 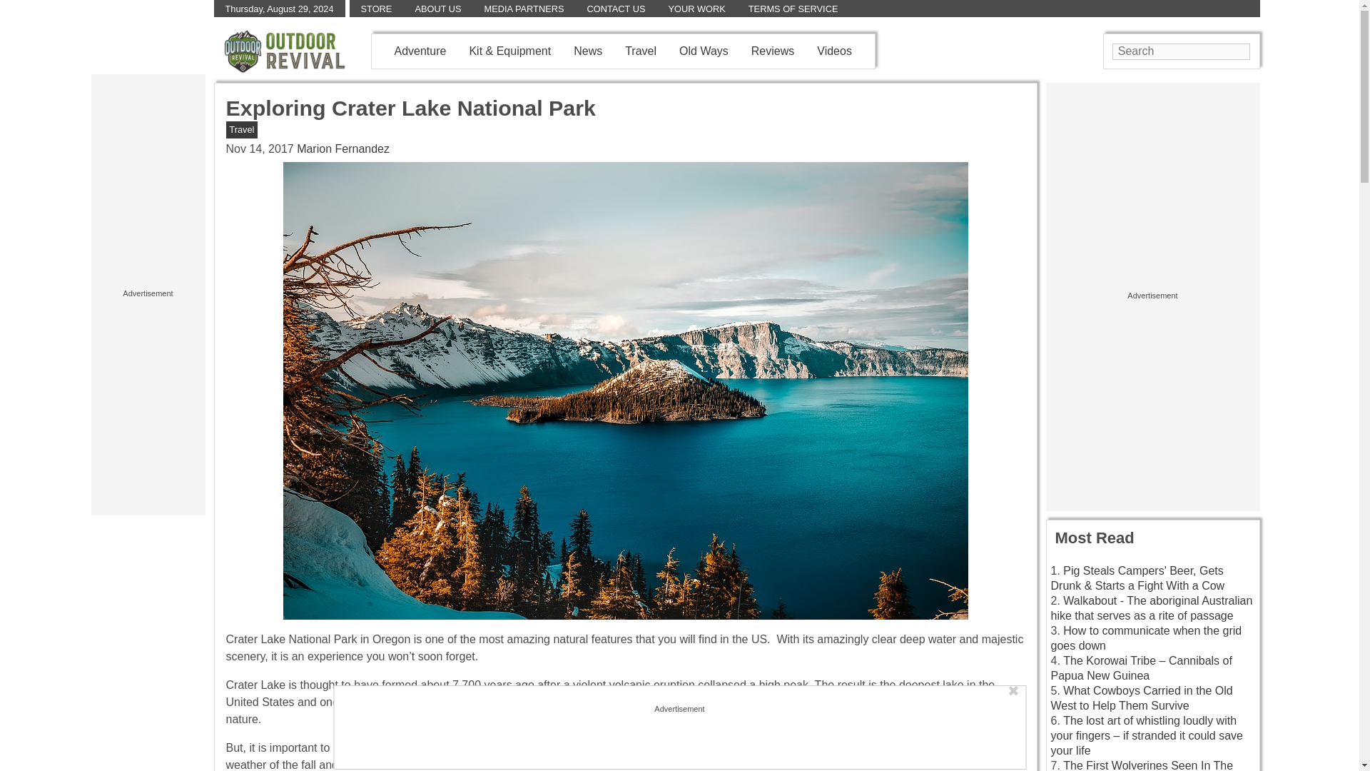 I want to click on Videos, so click(x=834, y=50).